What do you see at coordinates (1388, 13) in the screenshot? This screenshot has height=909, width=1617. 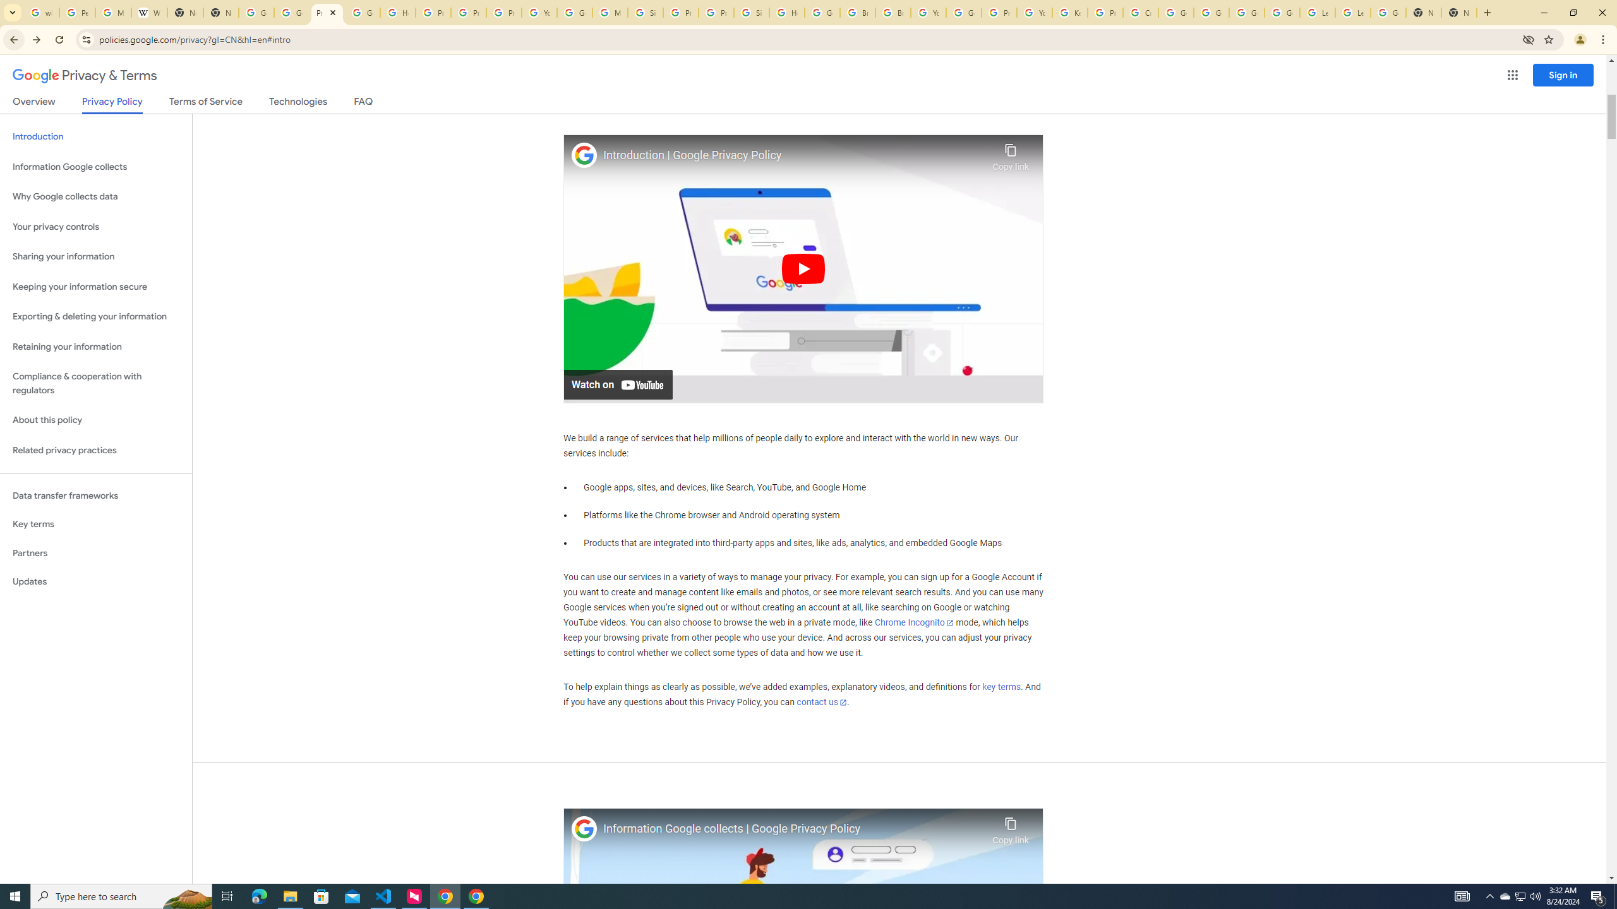 I see `Google Account` at bounding box center [1388, 13].